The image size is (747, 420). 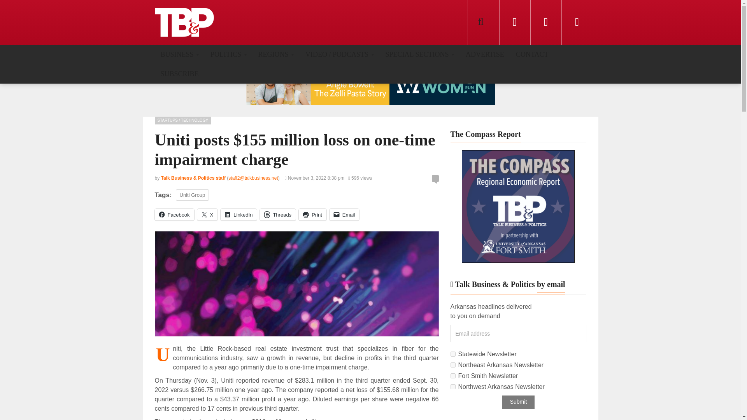 I want to click on Click to share on Threads, so click(x=278, y=215).